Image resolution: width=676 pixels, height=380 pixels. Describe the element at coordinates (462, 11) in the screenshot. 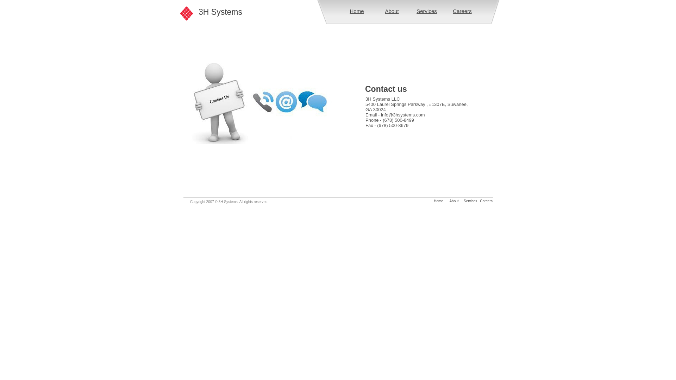

I see `Careers` at that location.